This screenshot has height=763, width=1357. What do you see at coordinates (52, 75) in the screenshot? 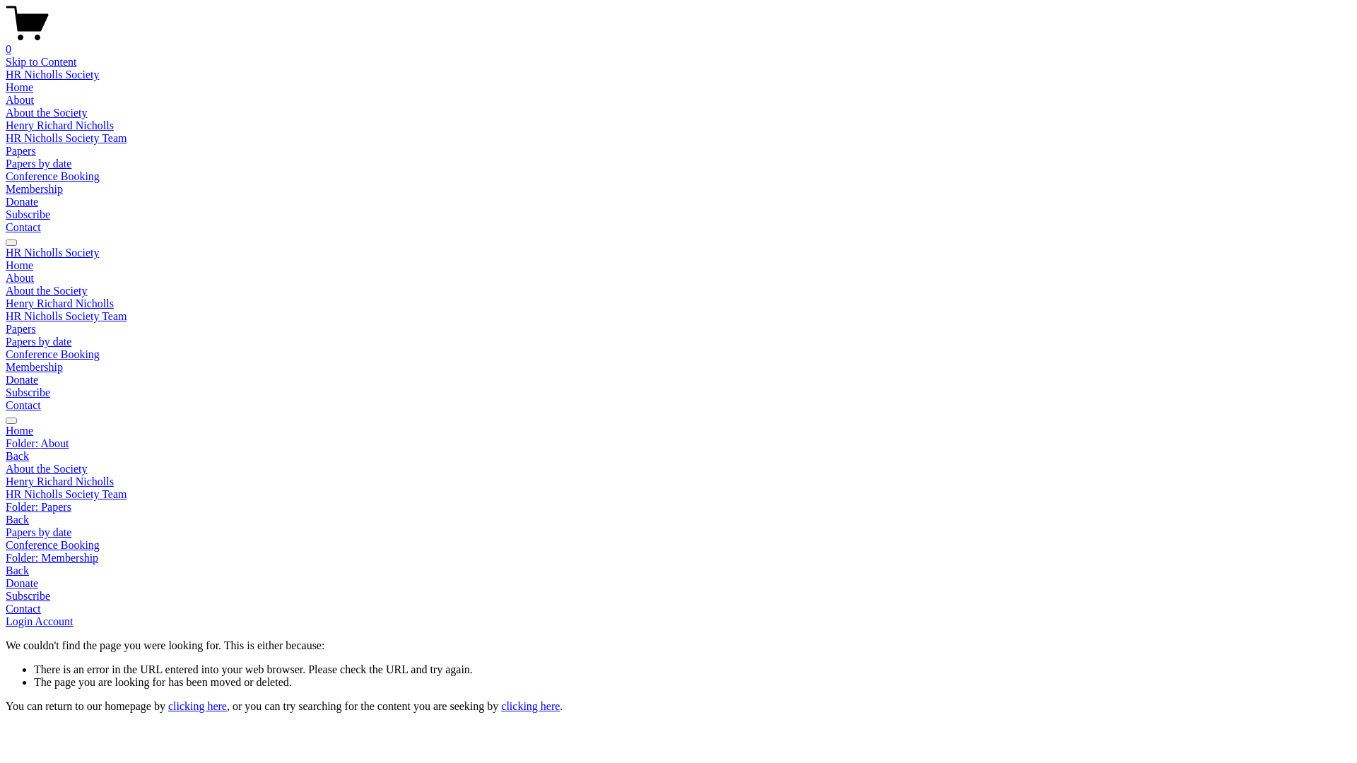
I see `HR Nicholls Society` at bounding box center [52, 75].